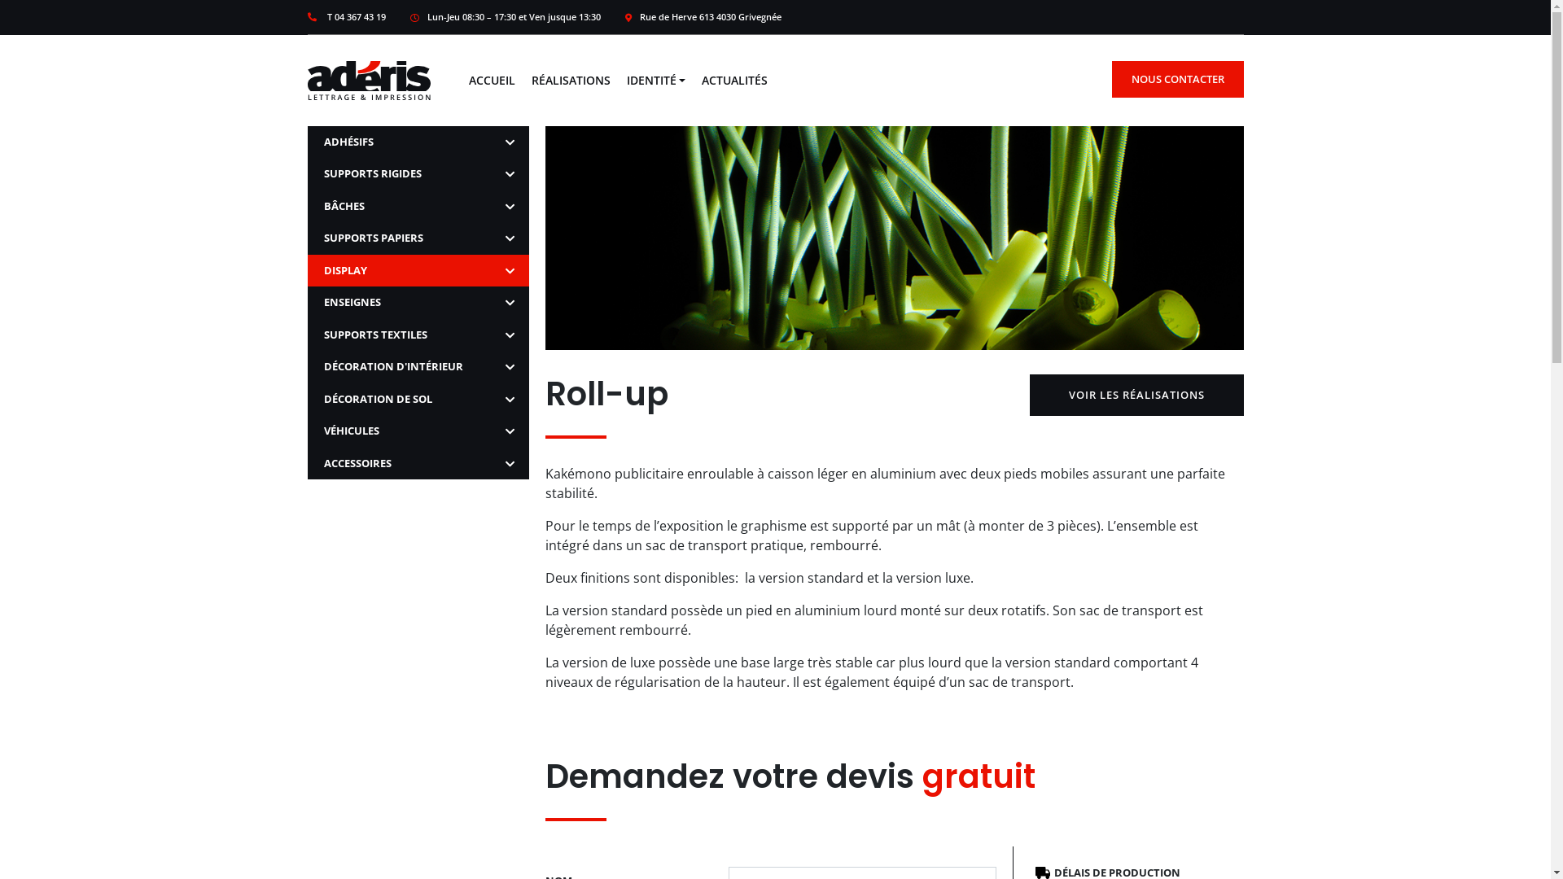  Describe the element at coordinates (418, 464) in the screenshot. I see `ACCESSOIRES` at that location.